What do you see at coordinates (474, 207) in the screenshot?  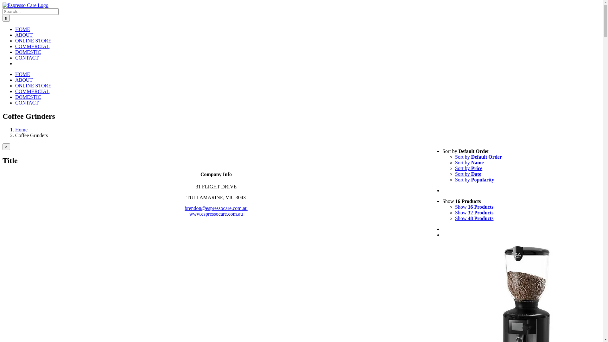 I see `Show 16 Products` at bounding box center [474, 207].